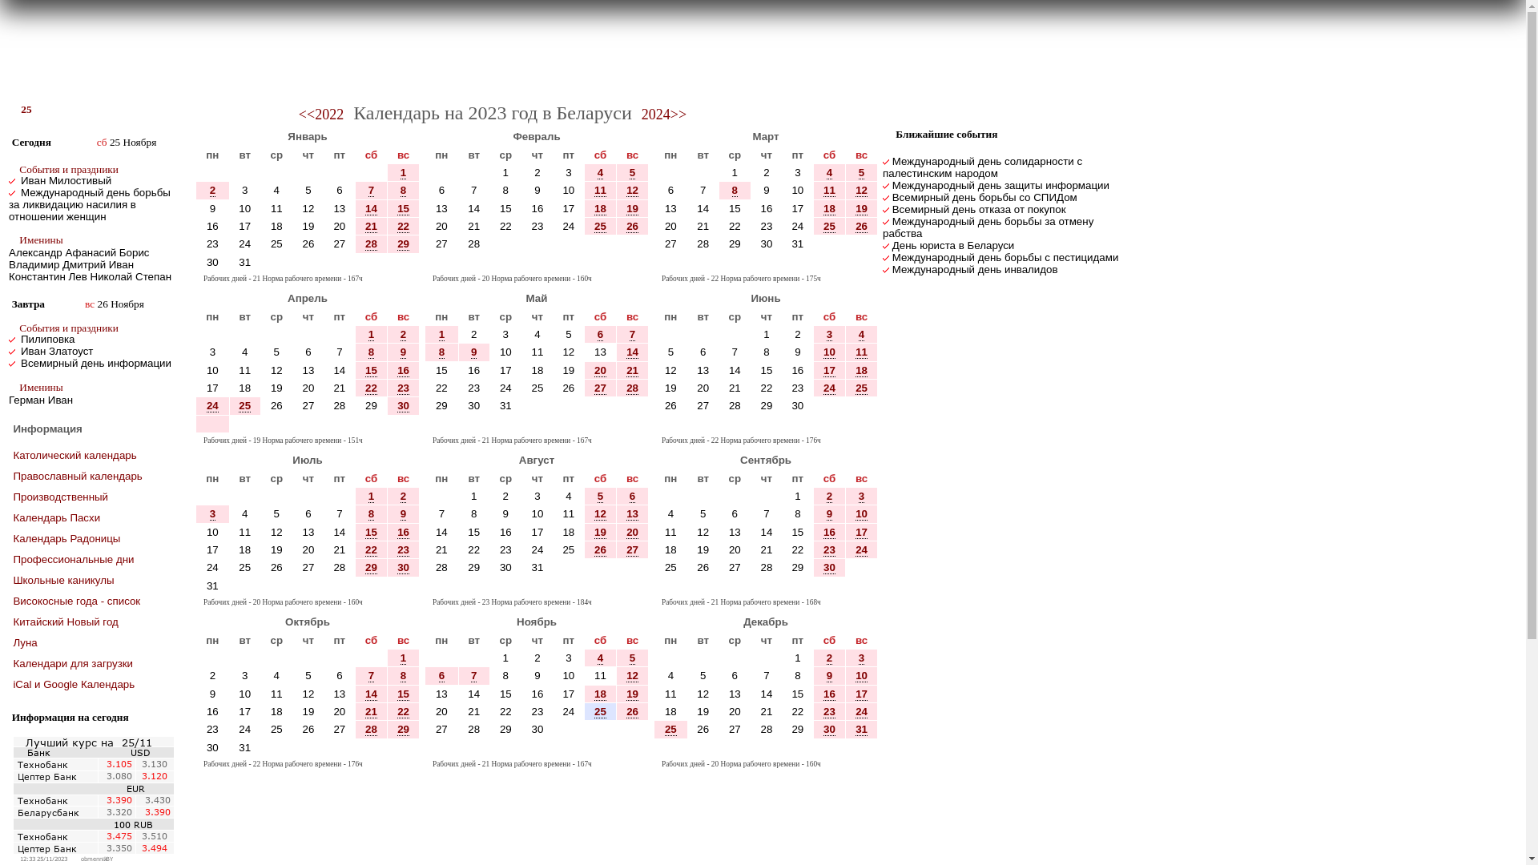 This screenshot has width=1538, height=865. What do you see at coordinates (340, 711) in the screenshot?
I see `20` at bounding box center [340, 711].